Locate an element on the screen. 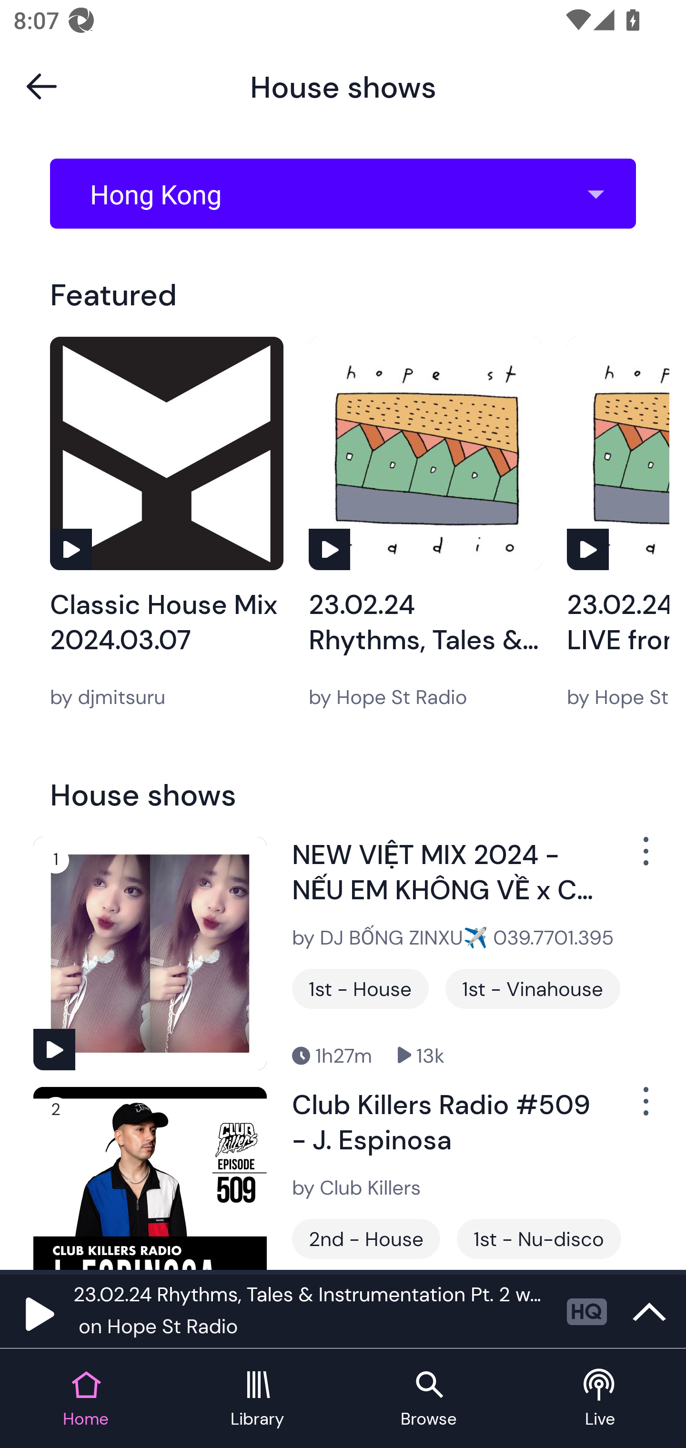 Image resolution: width=686 pixels, height=1448 pixels. 1st - Vinahouse is located at coordinates (533, 989).